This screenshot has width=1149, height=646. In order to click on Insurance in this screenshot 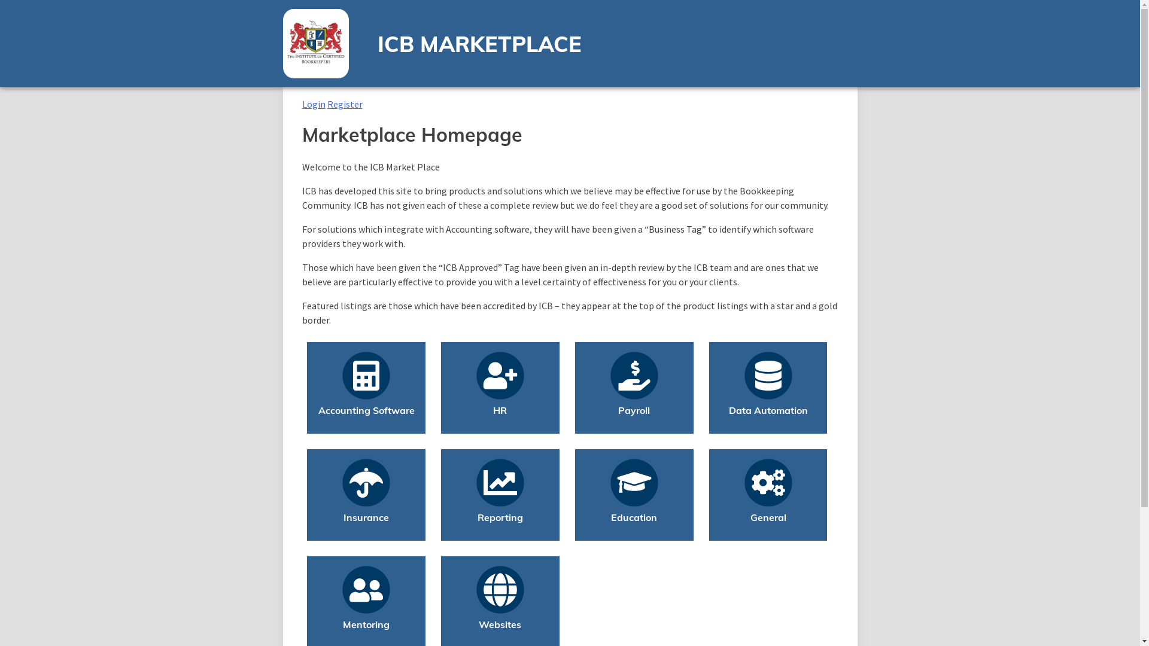, I will do `click(366, 526)`.